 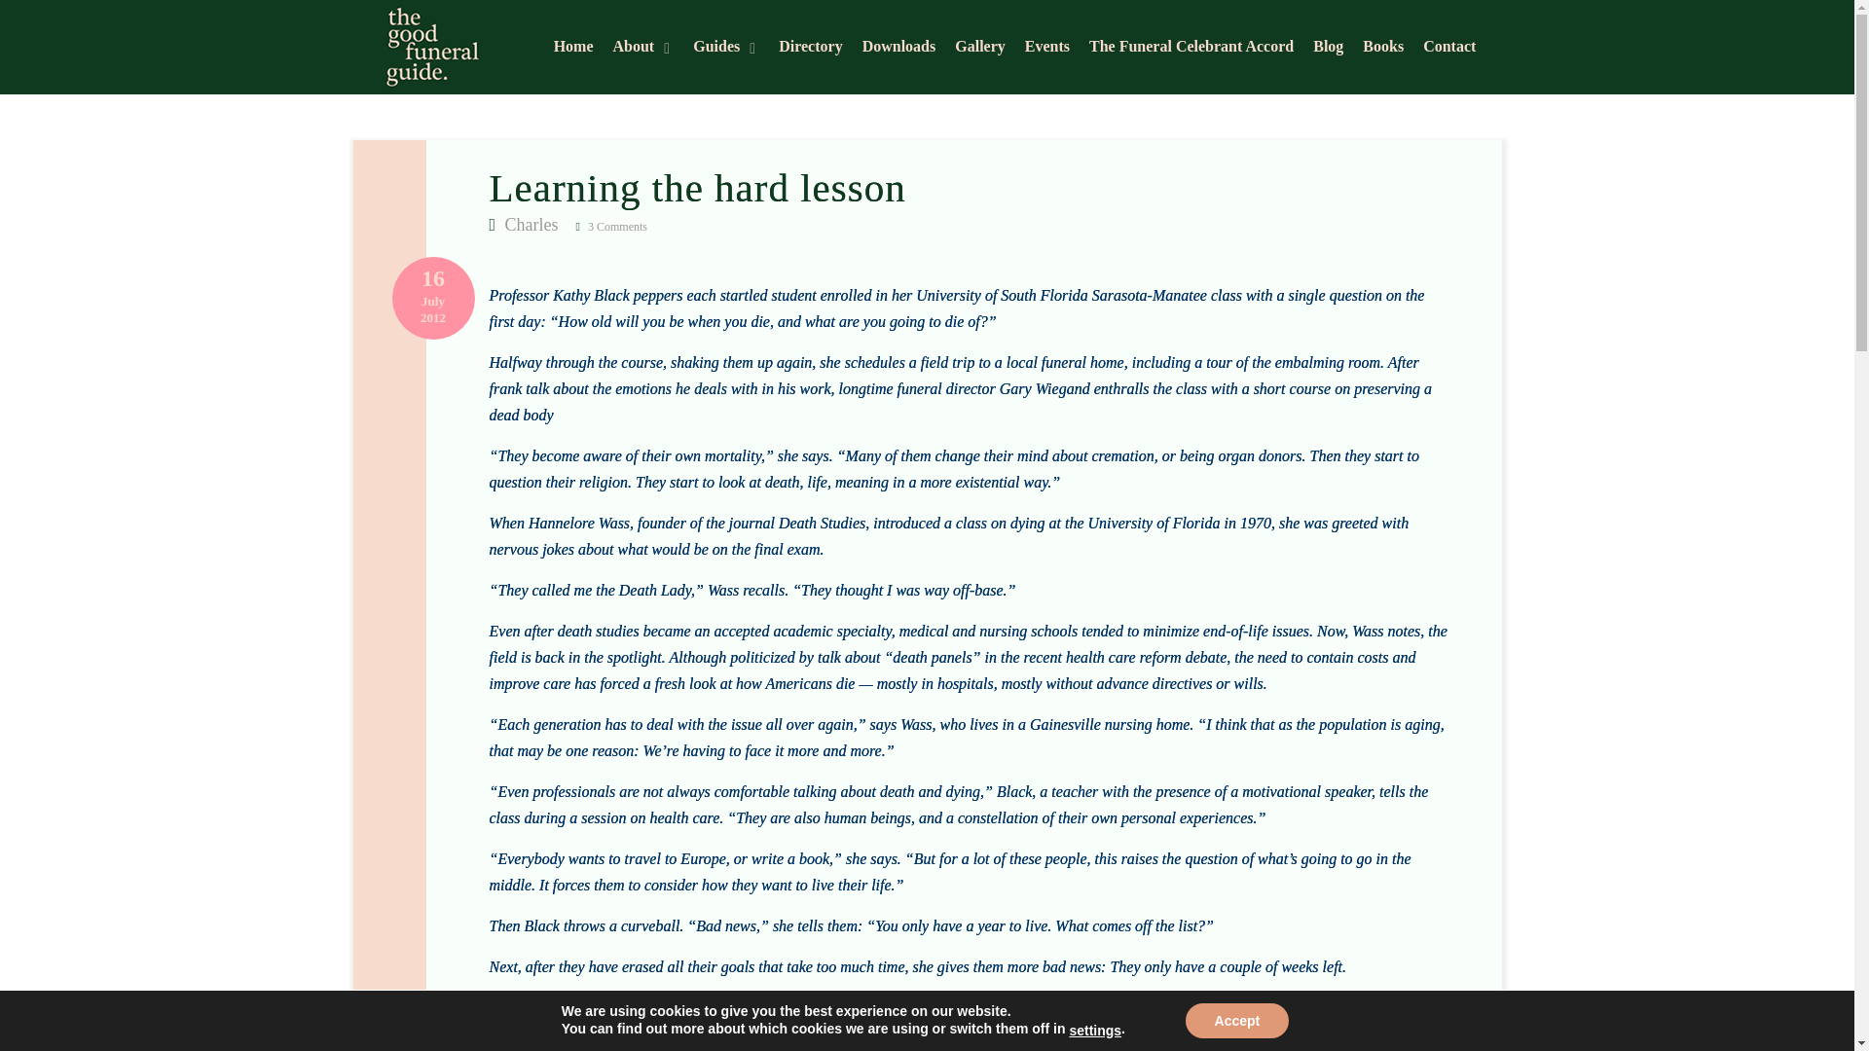 I want to click on Gallery, so click(x=979, y=49).